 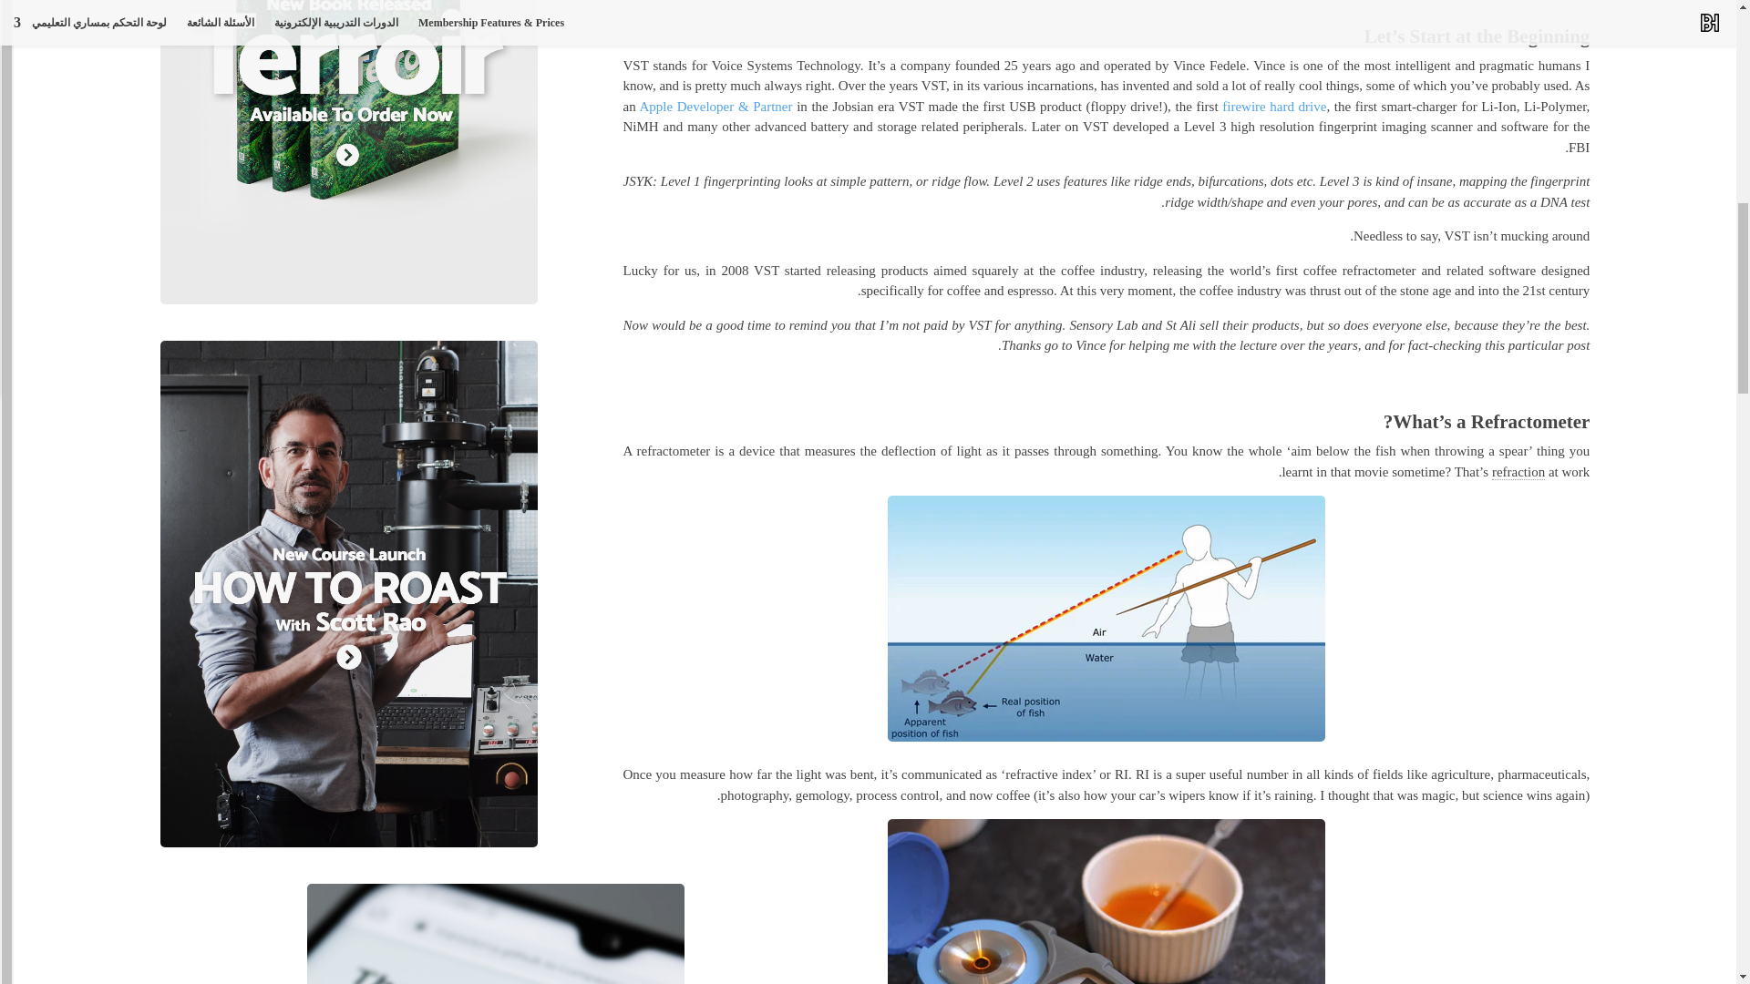 What do you see at coordinates (1274, 106) in the screenshot?
I see `firewire hard drive` at bounding box center [1274, 106].